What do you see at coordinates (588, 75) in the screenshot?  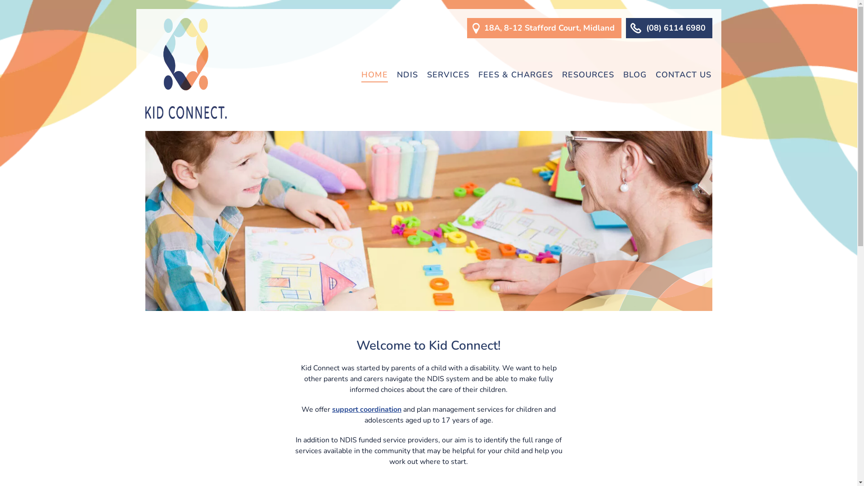 I see `RESOURCES` at bounding box center [588, 75].